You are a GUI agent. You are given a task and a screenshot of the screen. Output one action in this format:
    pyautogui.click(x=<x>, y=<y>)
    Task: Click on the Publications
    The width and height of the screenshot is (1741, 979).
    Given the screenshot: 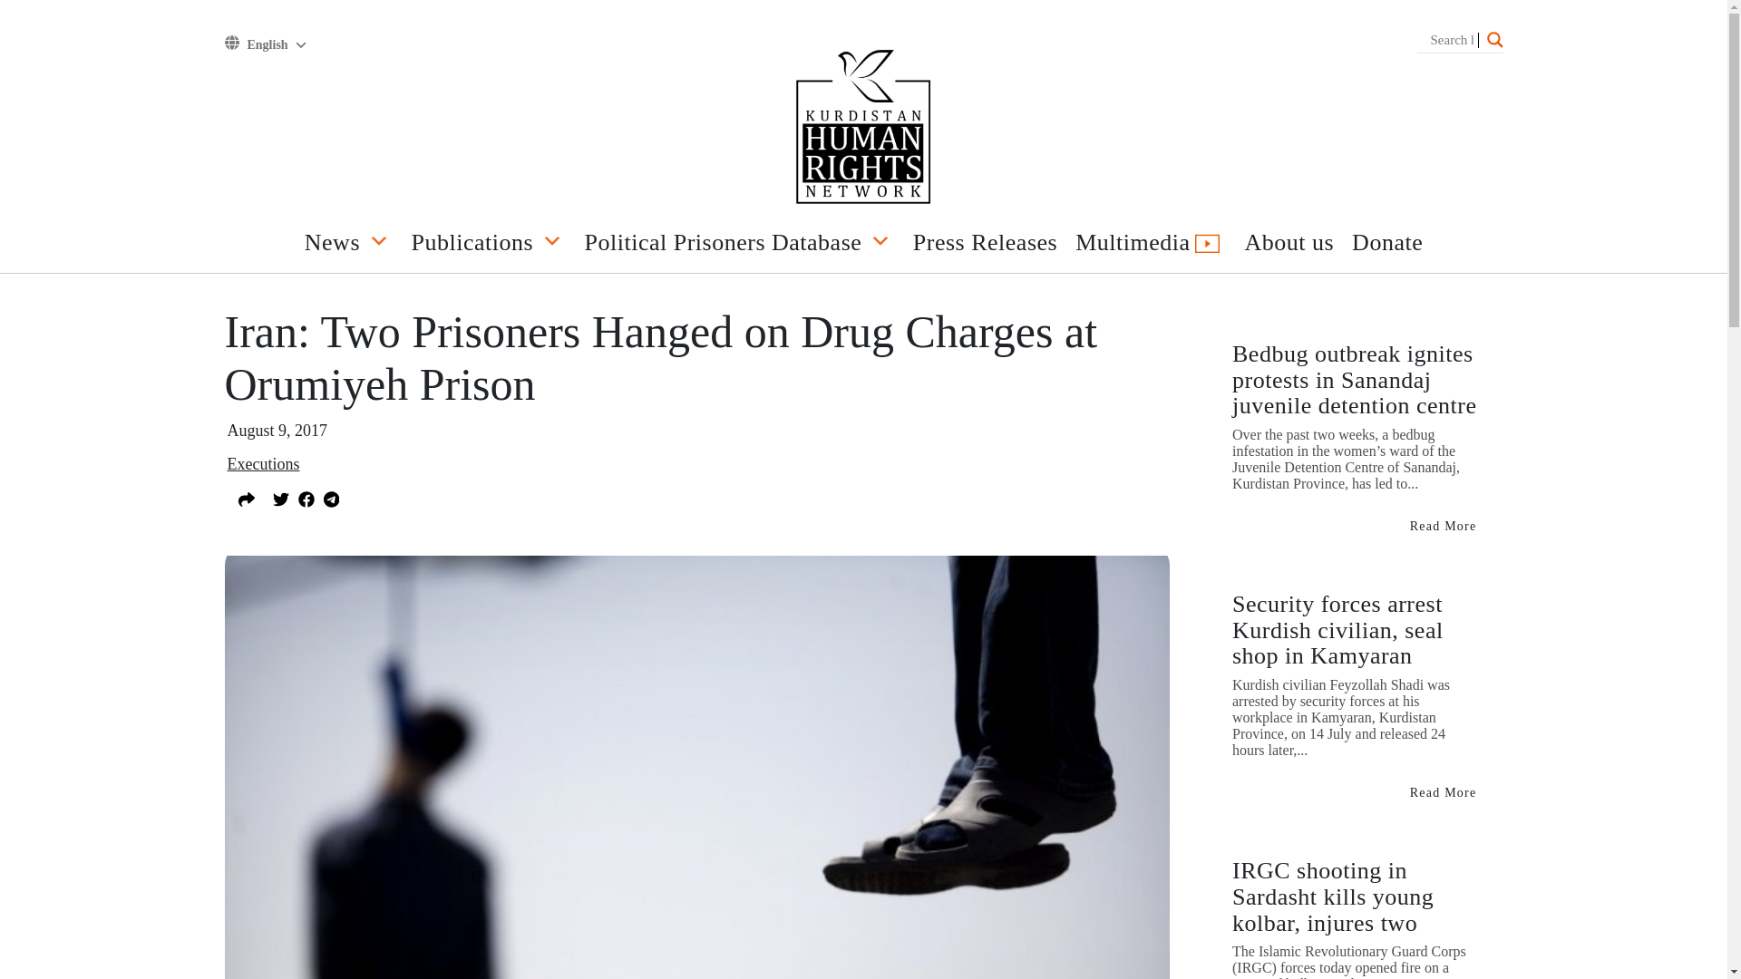 What is the action you would take?
    pyautogui.click(x=489, y=247)
    